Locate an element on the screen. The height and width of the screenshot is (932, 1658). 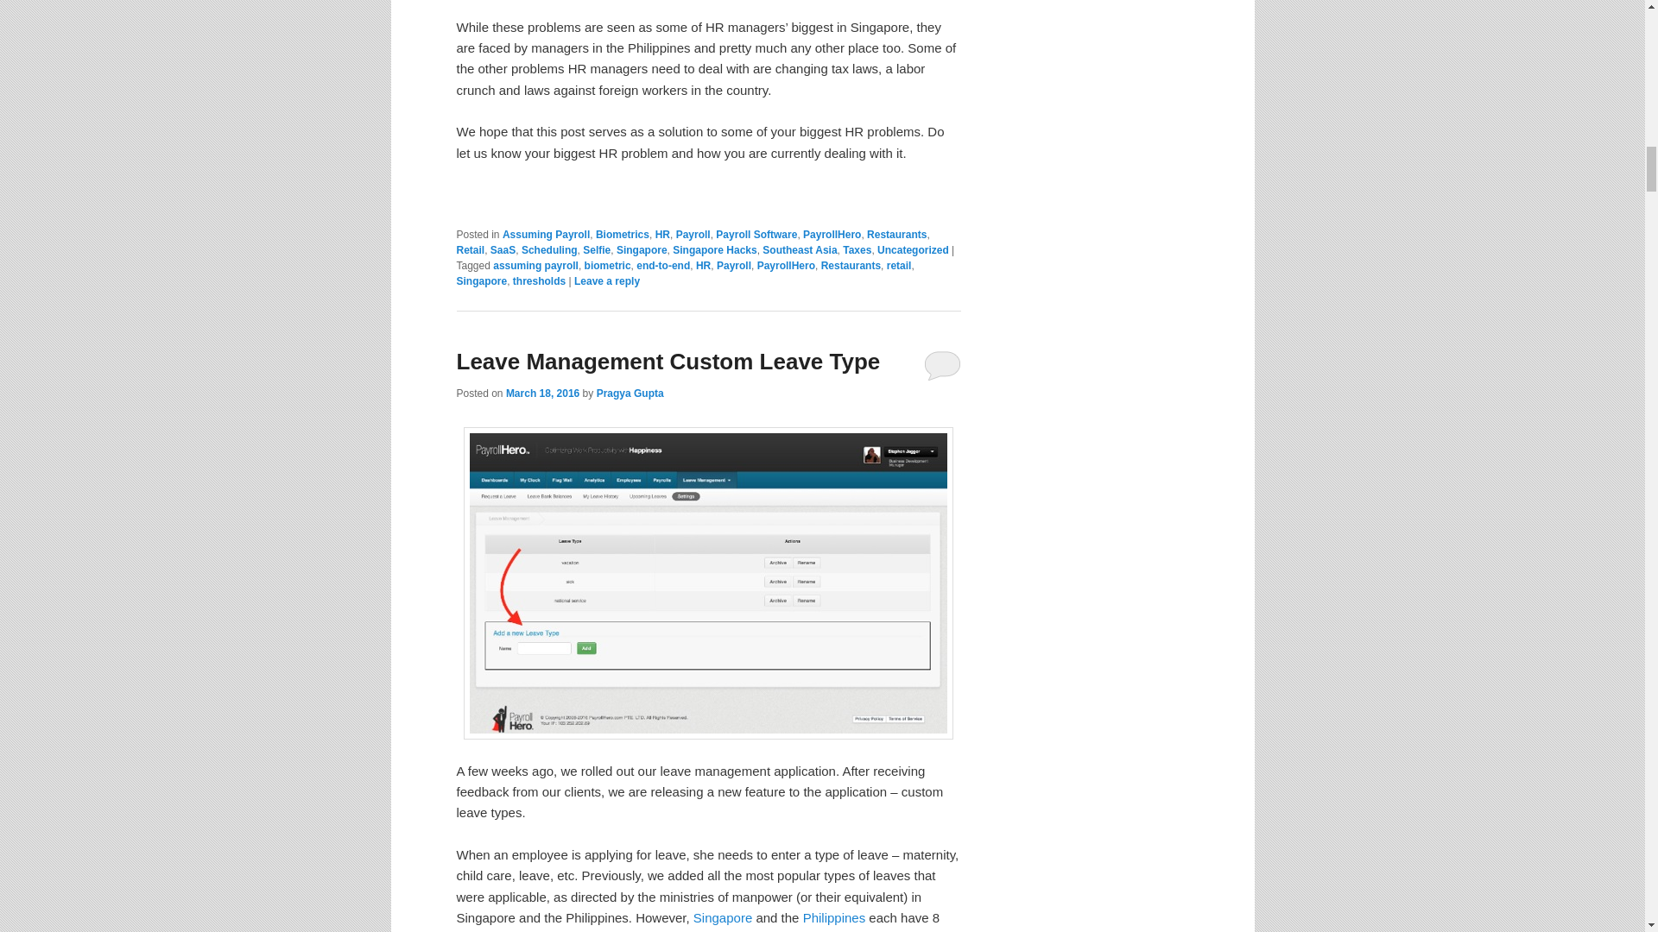
Uncategorized is located at coordinates (912, 250).